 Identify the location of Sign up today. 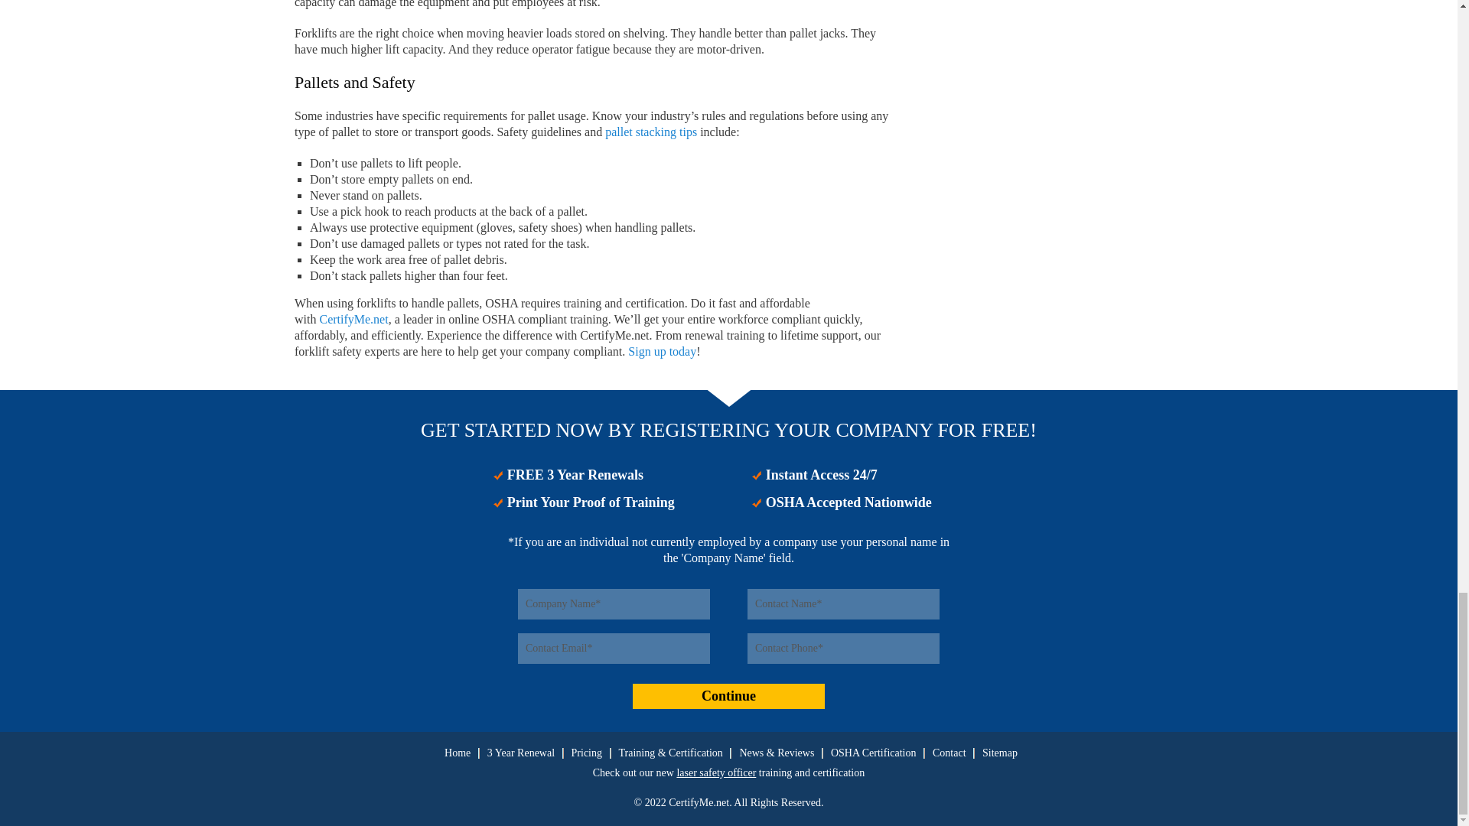
(663, 351).